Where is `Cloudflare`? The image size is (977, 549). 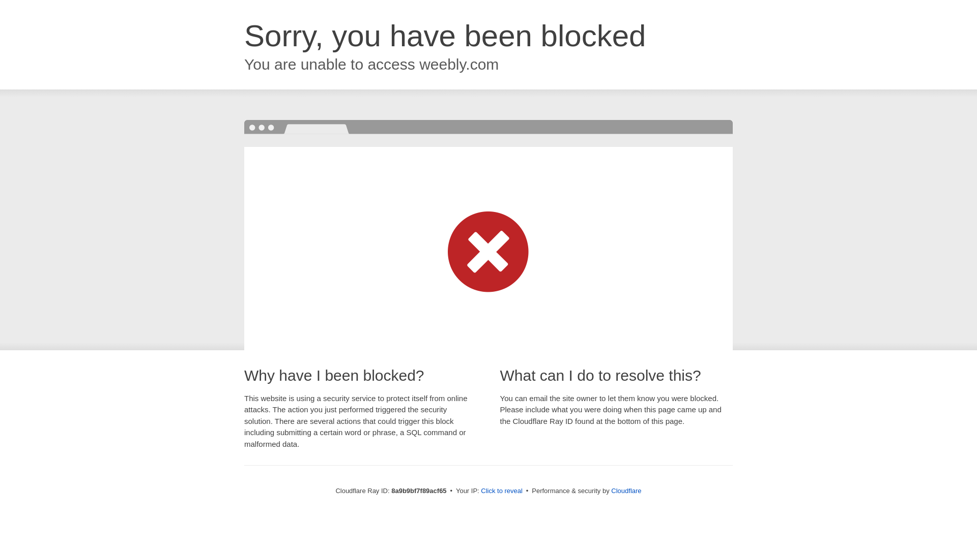
Cloudflare is located at coordinates (626, 491).